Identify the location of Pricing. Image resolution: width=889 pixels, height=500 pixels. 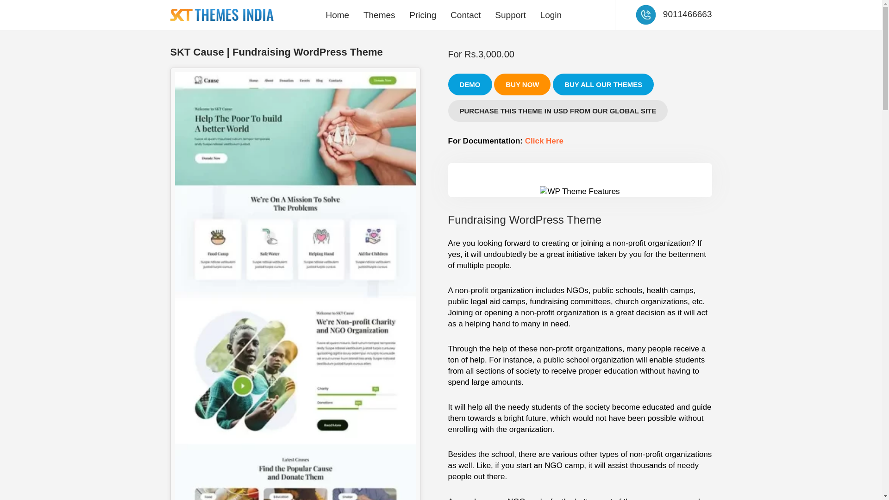
(422, 15).